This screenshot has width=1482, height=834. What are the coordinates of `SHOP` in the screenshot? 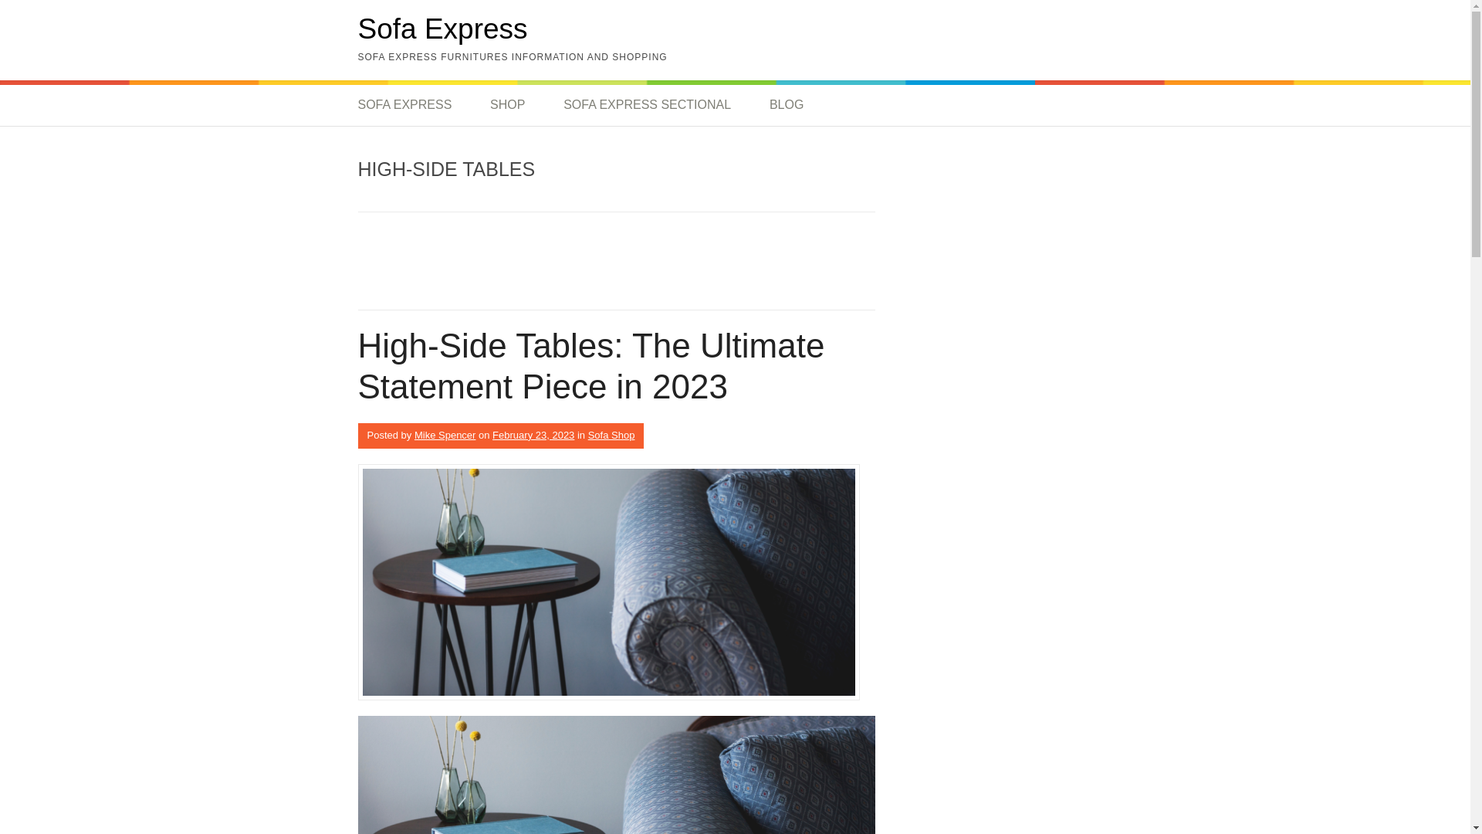 It's located at (507, 105).